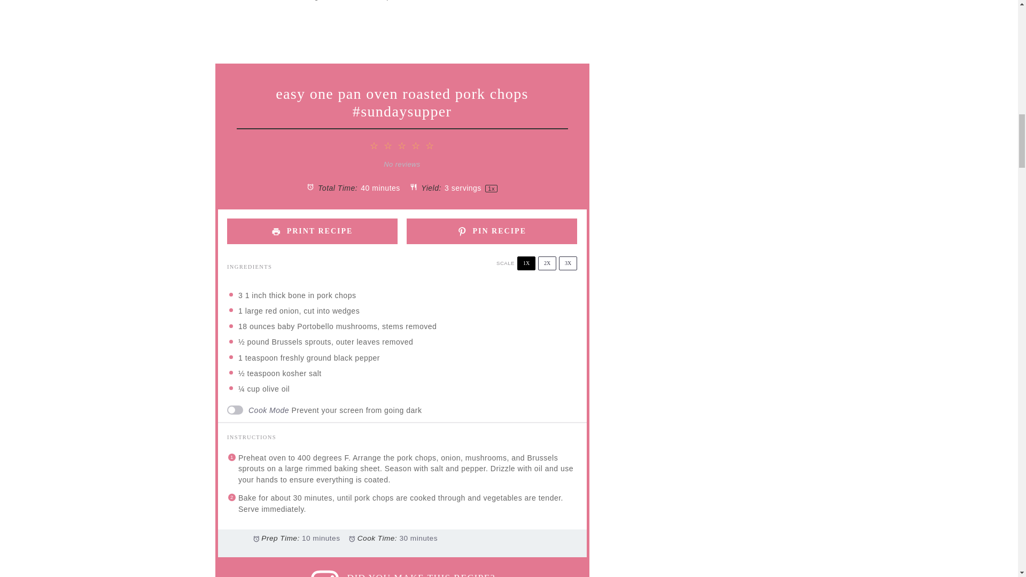  Describe the element at coordinates (547, 263) in the screenshot. I see `2X` at that location.